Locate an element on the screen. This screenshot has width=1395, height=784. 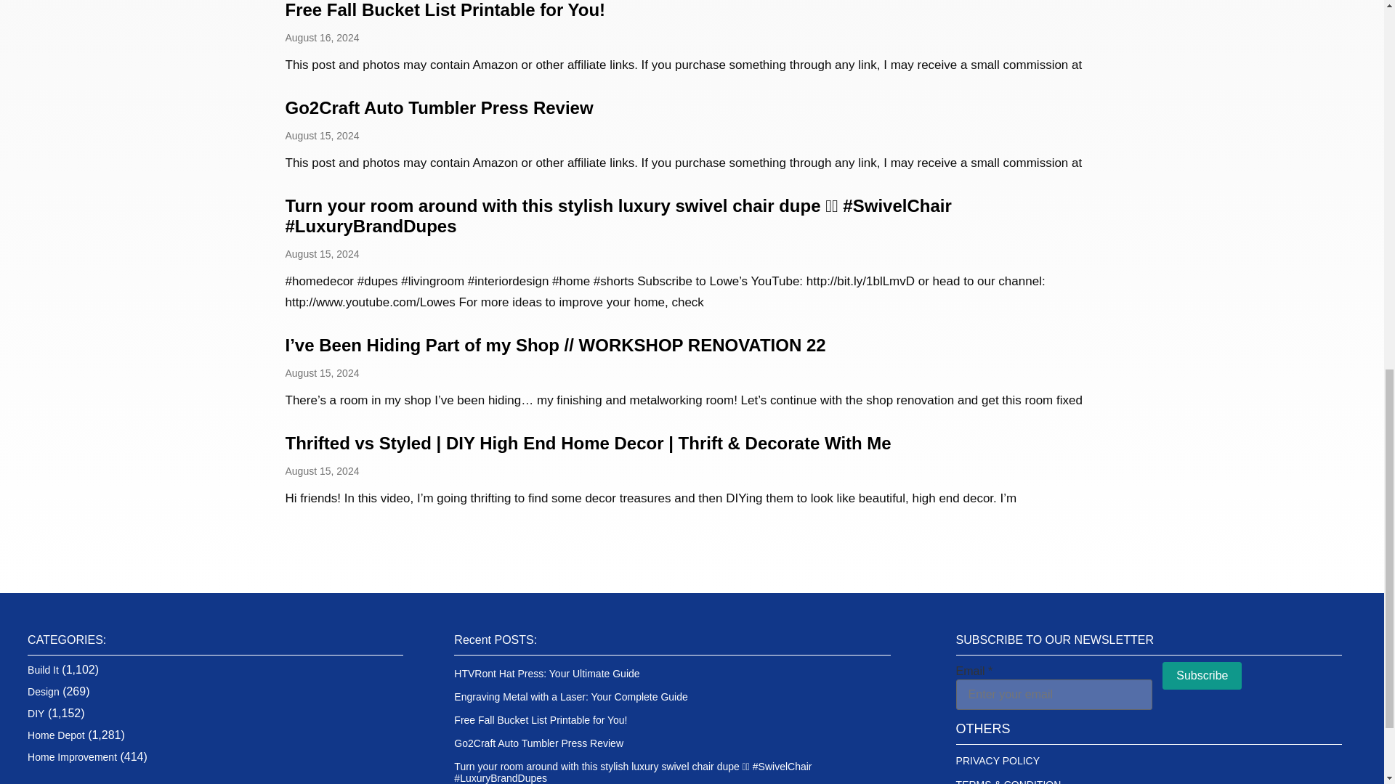
Go2Craft Auto Tumbler Press Review is located at coordinates (439, 107).